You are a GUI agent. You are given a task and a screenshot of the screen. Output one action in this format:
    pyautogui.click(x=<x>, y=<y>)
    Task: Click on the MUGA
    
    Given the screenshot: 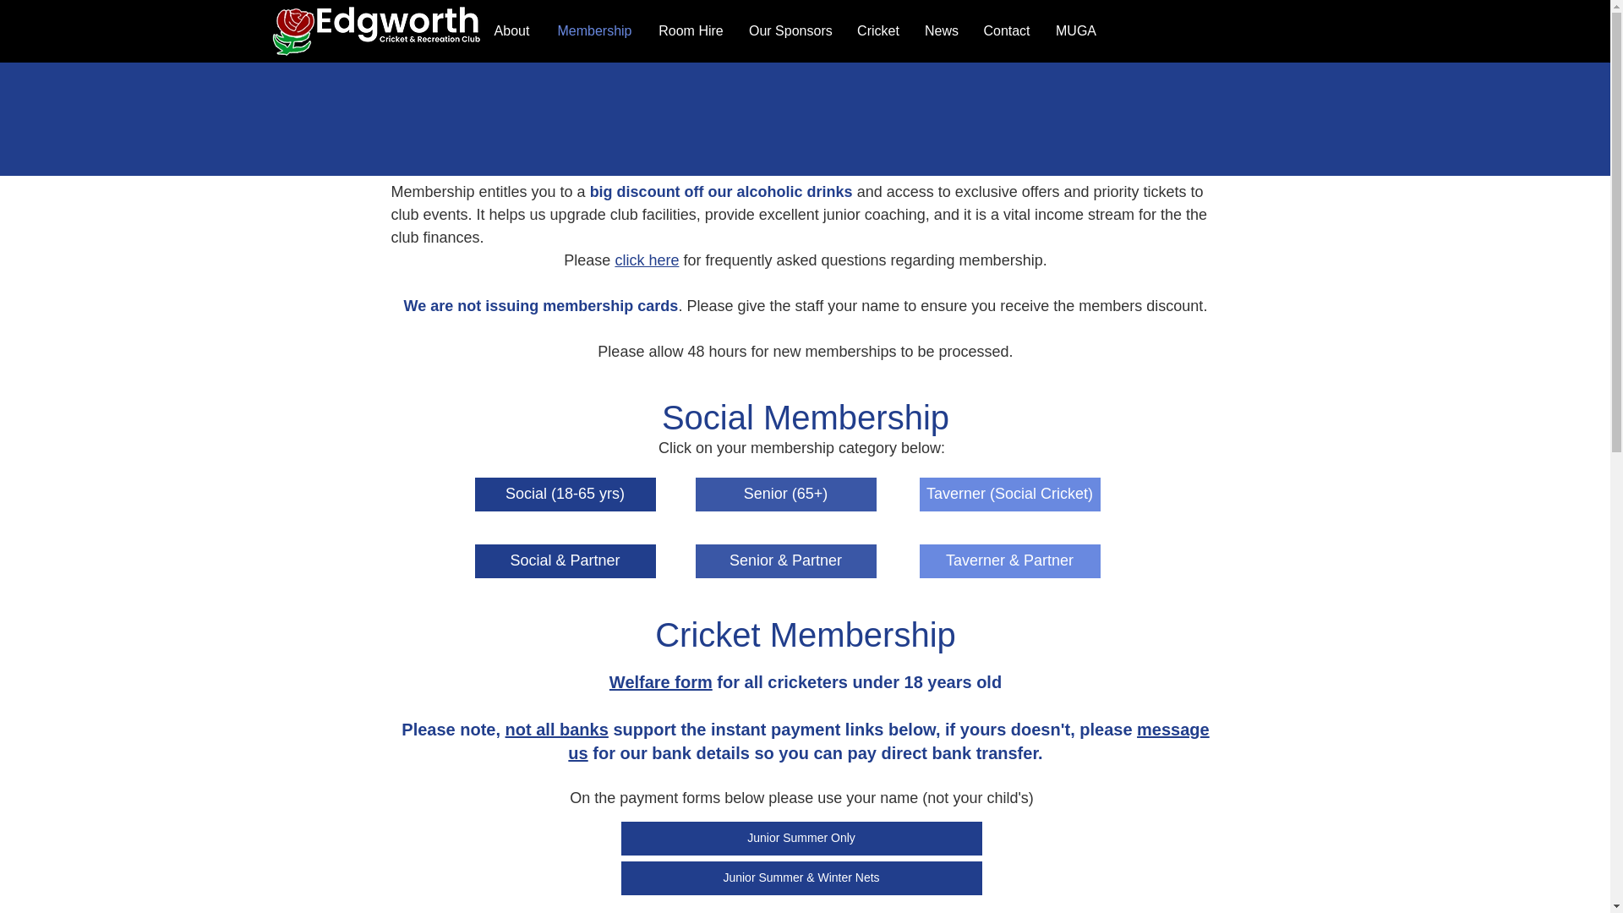 What is the action you would take?
    pyautogui.click(x=1075, y=30)
    